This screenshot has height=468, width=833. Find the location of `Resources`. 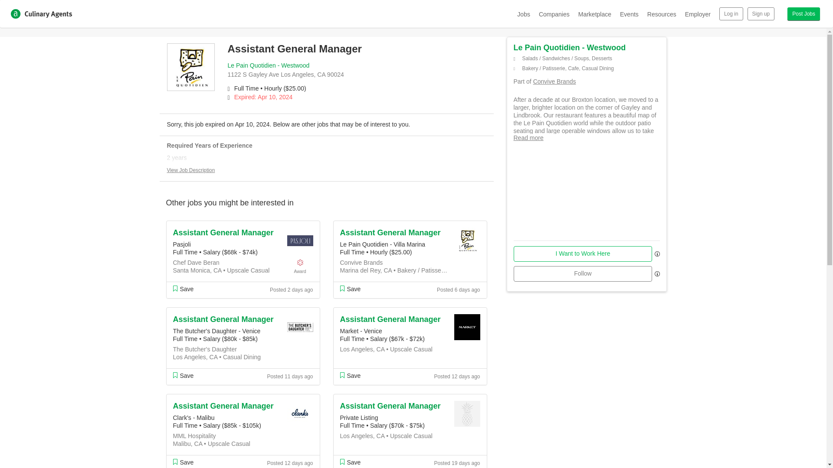

Resources is located at coordinates (662, 14).